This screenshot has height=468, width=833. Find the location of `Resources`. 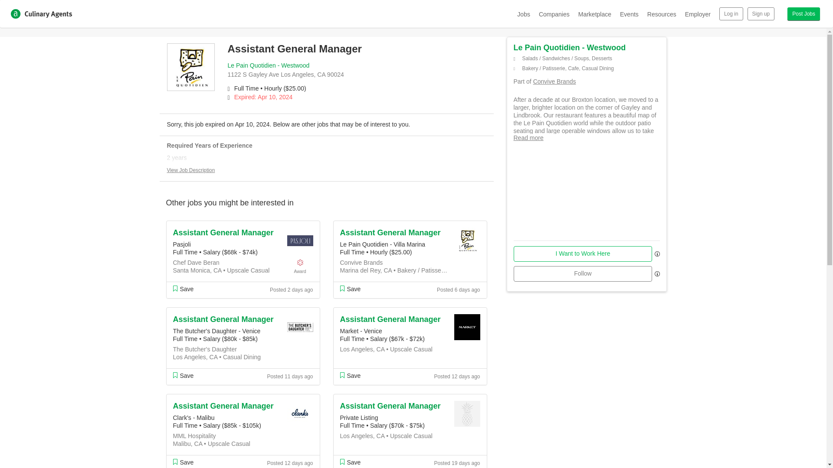

Resources is located at coordinates (662, 14).